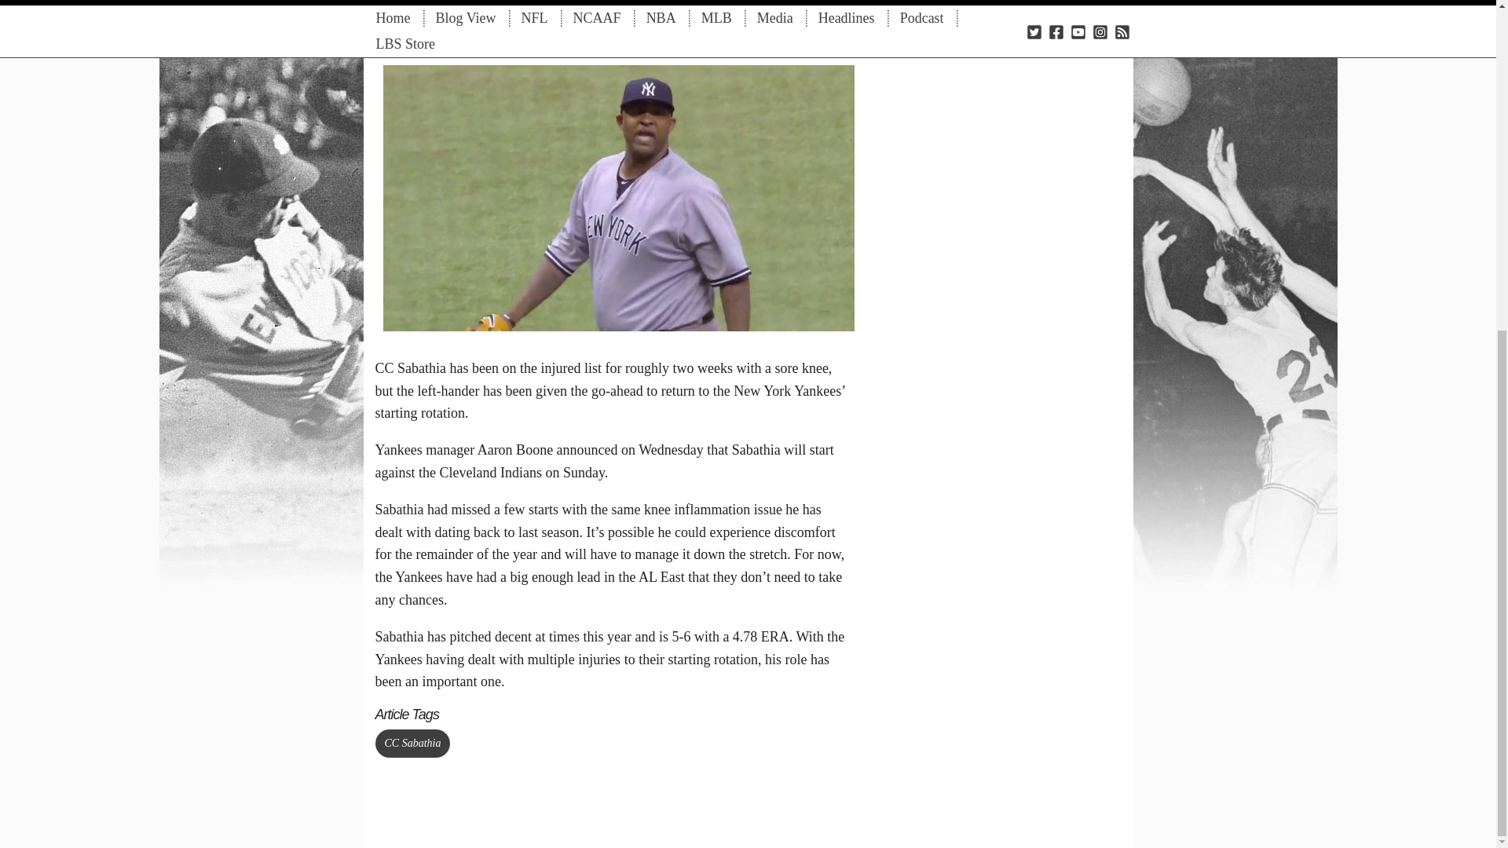  Describe the element at coordinates (661, 12) in the screenshot. I see `Facebook` at that location.